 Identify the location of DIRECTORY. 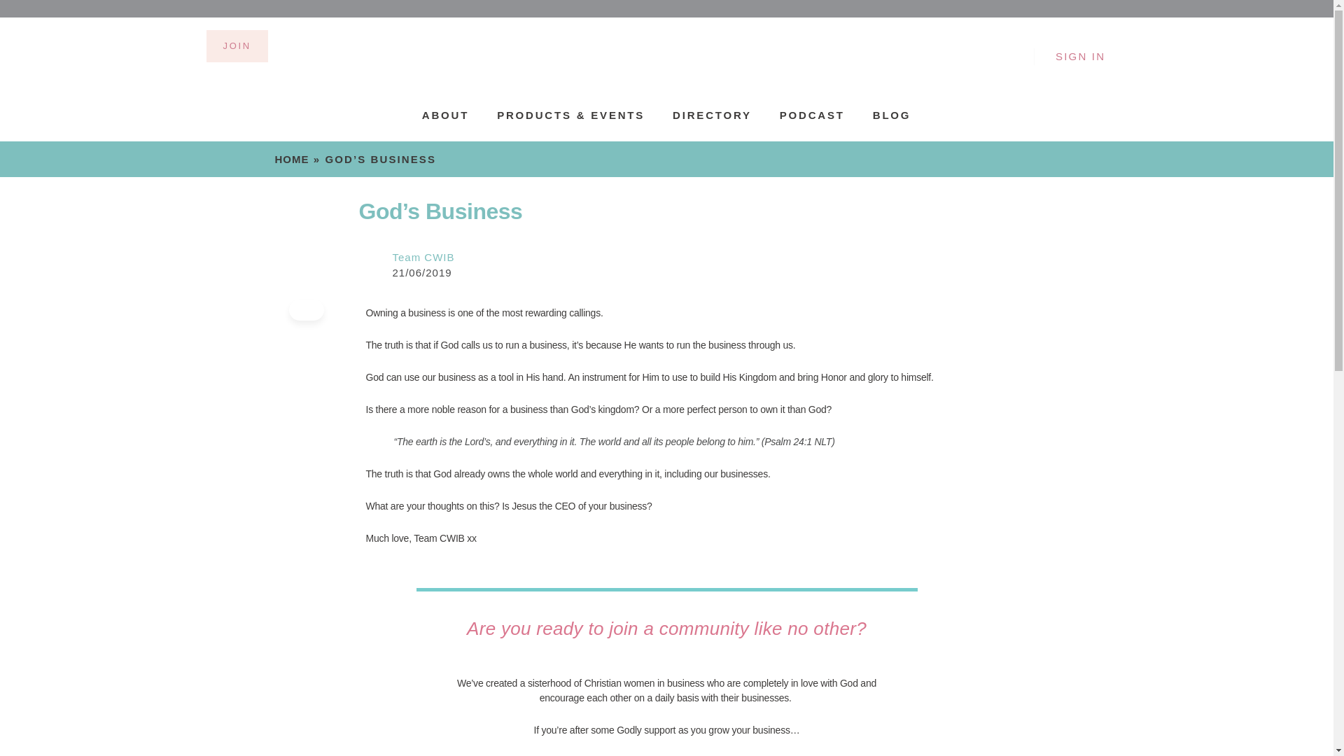
(712, 115).